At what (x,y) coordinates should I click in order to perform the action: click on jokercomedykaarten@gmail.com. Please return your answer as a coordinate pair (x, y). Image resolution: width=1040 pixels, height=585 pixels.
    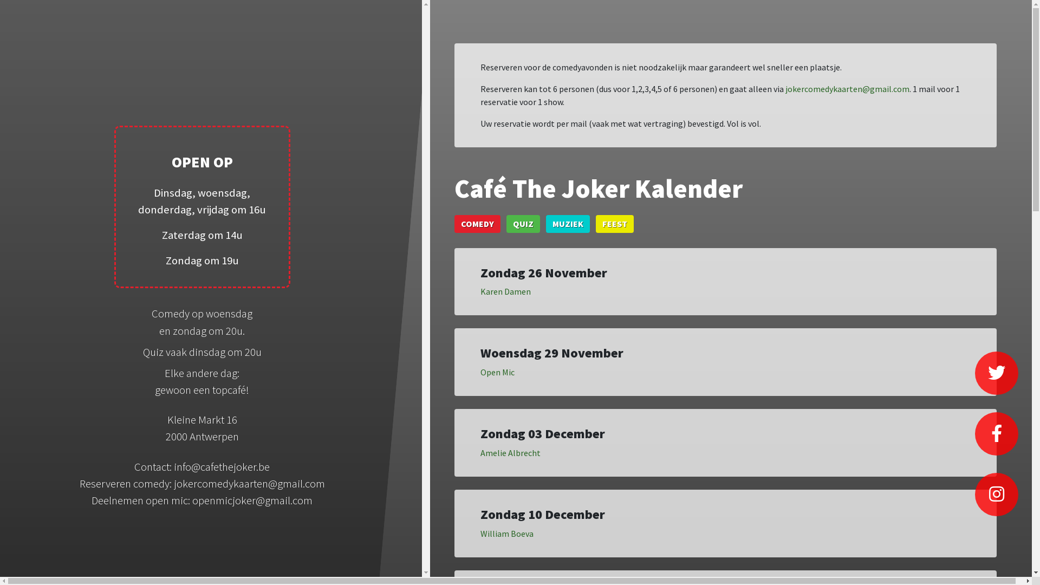
    Looking at the image, I should click on (249, 484).